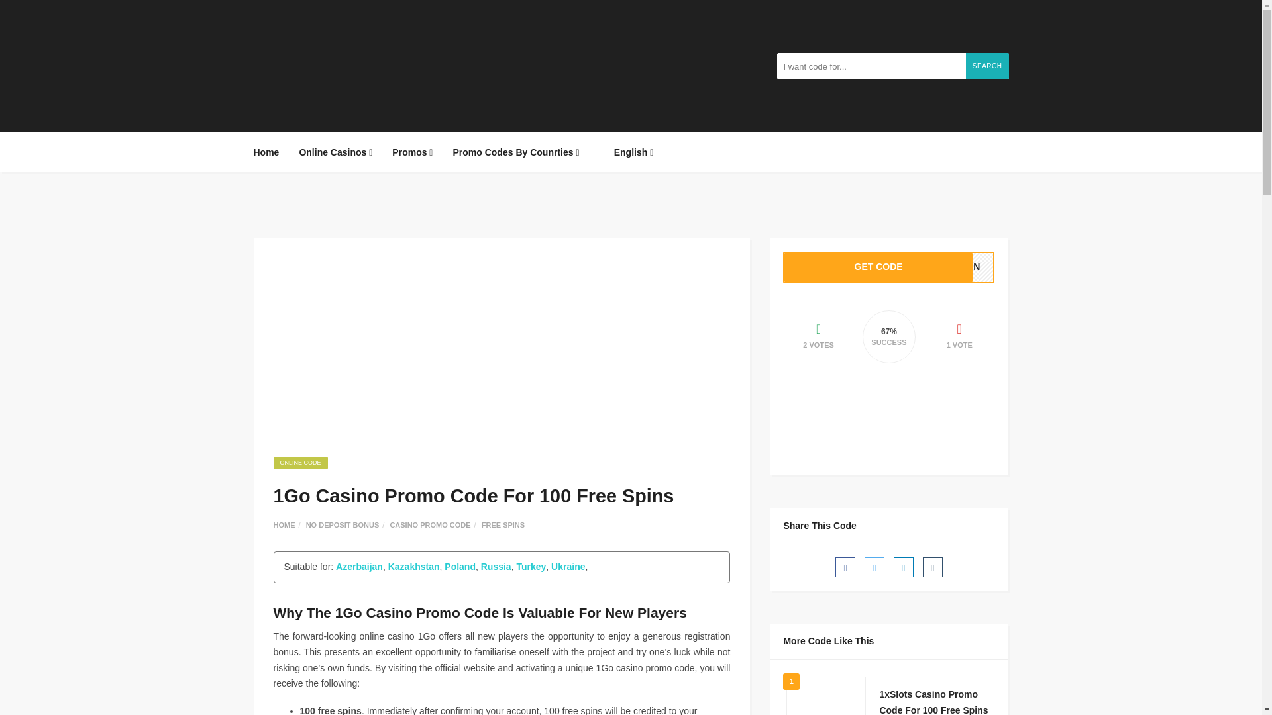 The image size is (1272, 715). What do you see at coordinates (627, 152) in the screenshot?
I see `English` at bounding box center [627, 152].